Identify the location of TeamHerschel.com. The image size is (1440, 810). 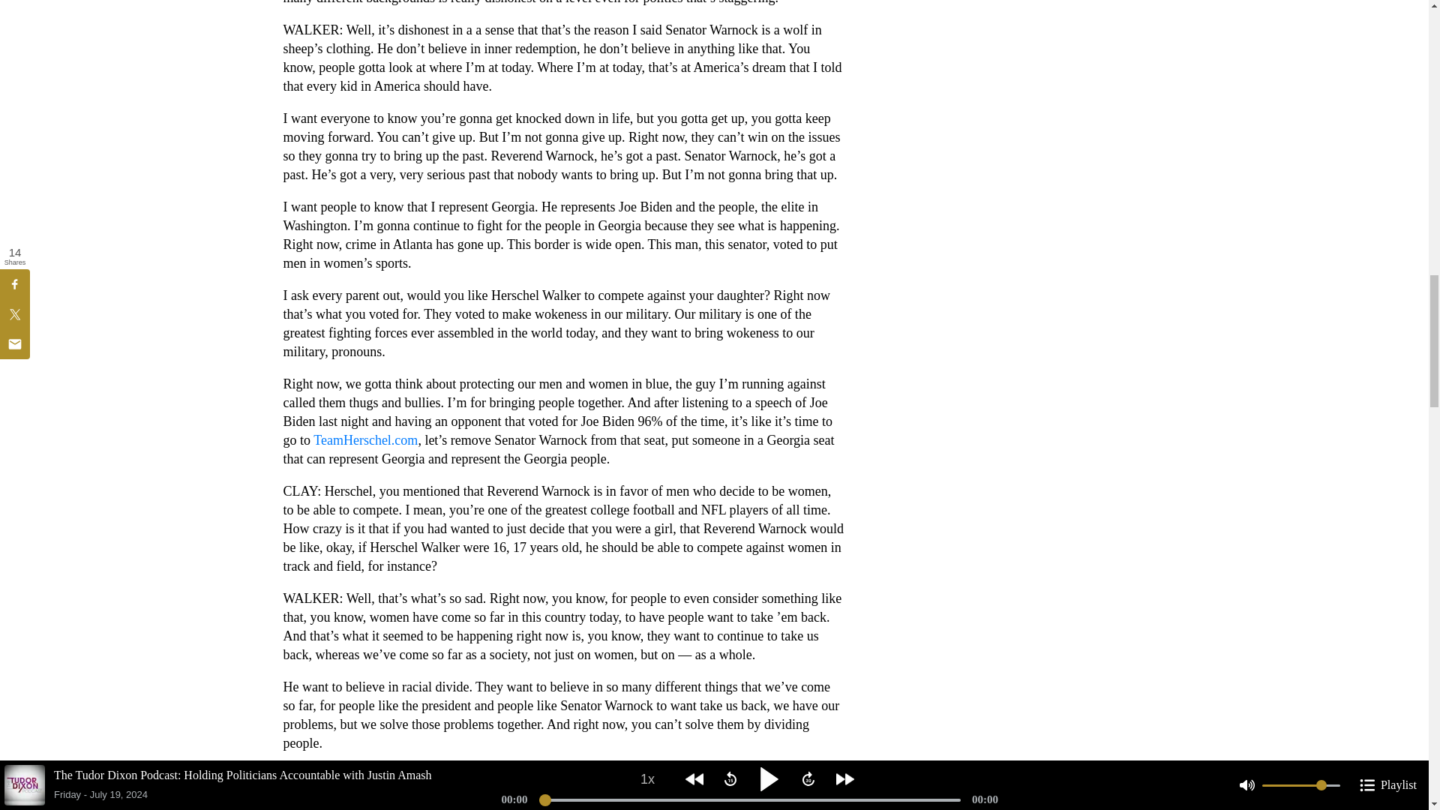
(365, 439).